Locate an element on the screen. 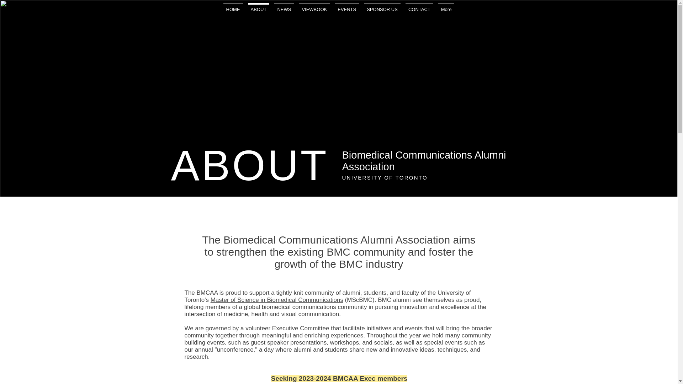  SPONSOR US is located at coordinates (382, 10).